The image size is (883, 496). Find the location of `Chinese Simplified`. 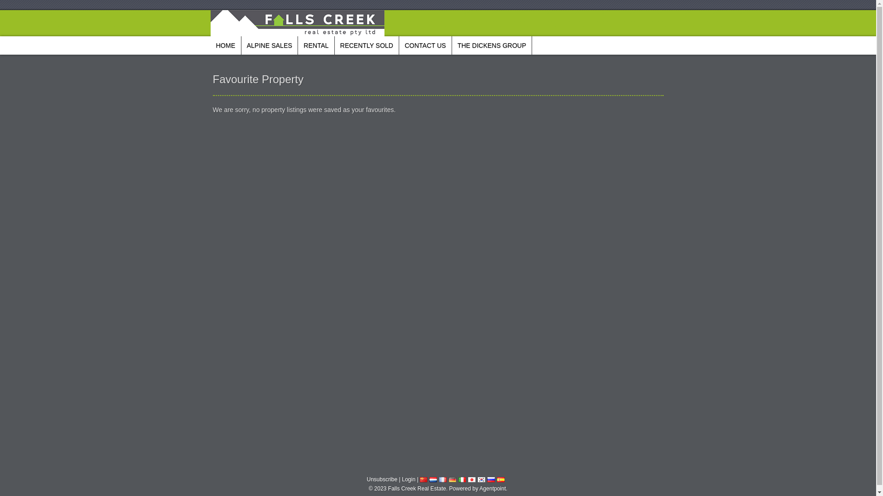

Chinese Simplified is located at coordinates (424, 479).